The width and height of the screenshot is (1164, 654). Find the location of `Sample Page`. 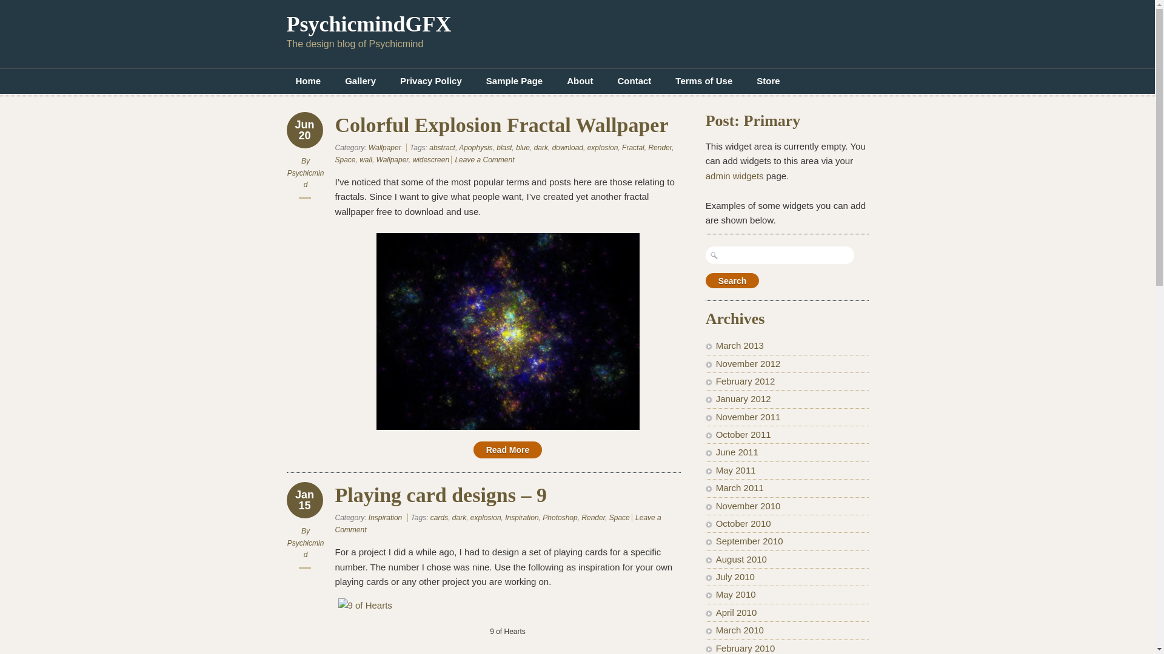

Sample Page is located at coordinates (514, 81).